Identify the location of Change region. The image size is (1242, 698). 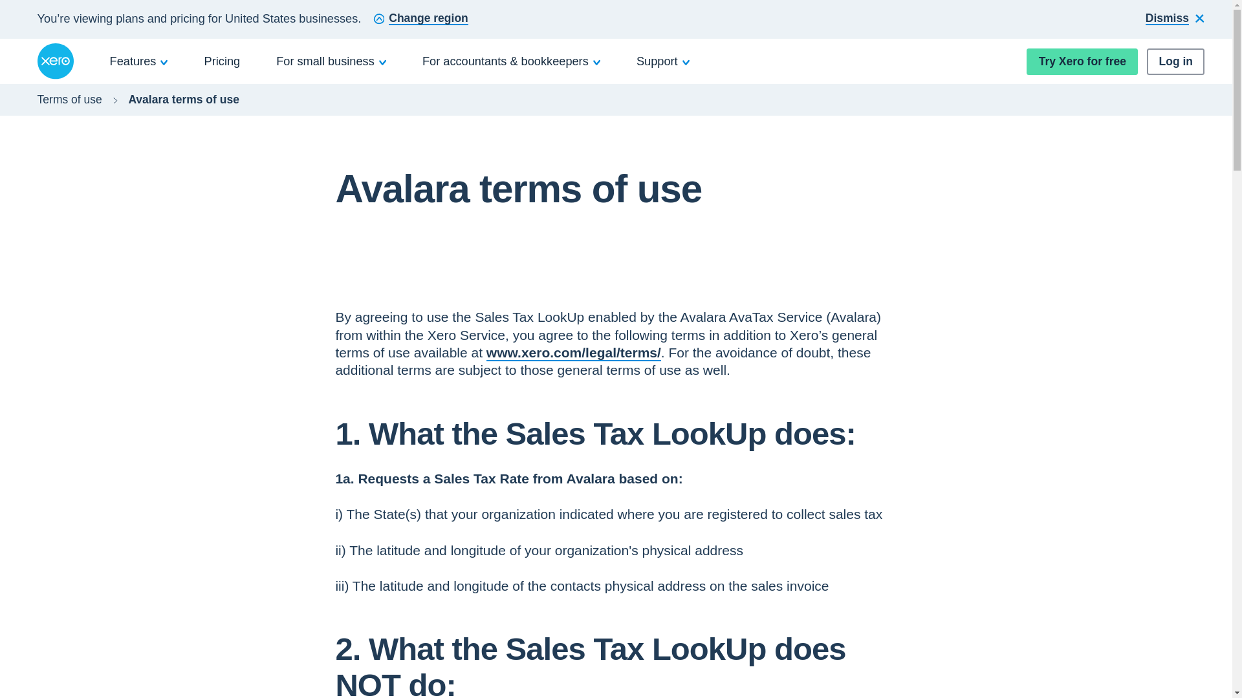
(420, 19).